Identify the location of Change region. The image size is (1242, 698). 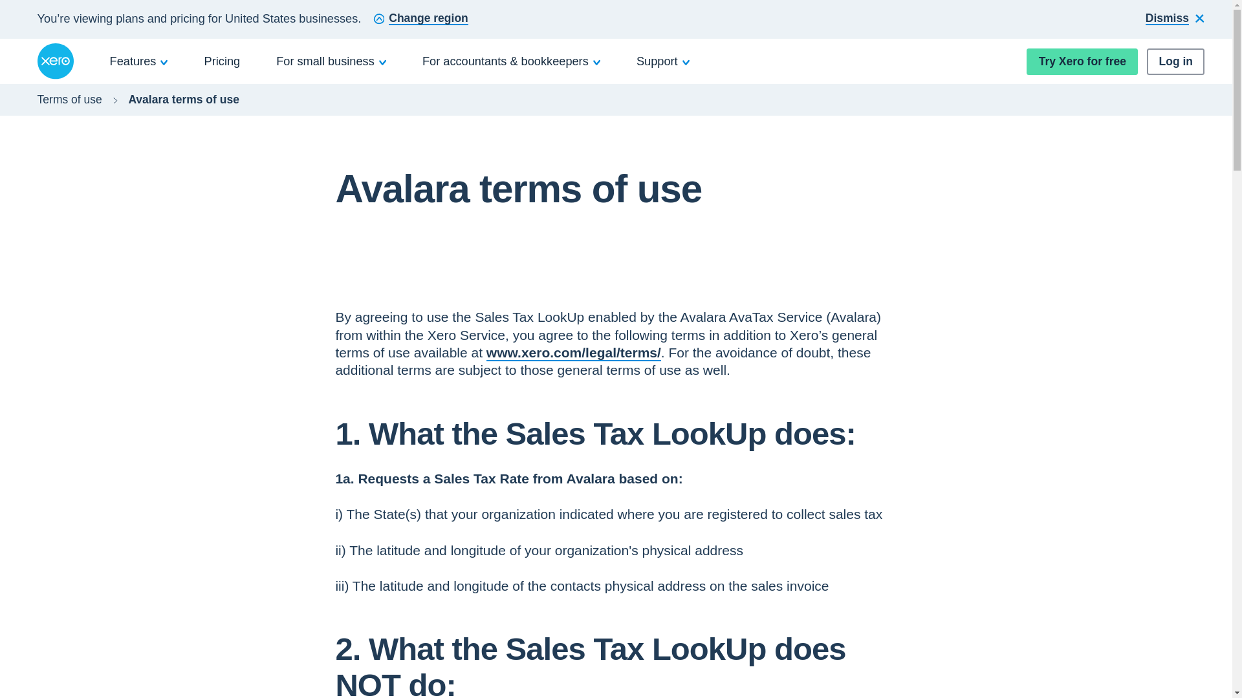
(420, 19).